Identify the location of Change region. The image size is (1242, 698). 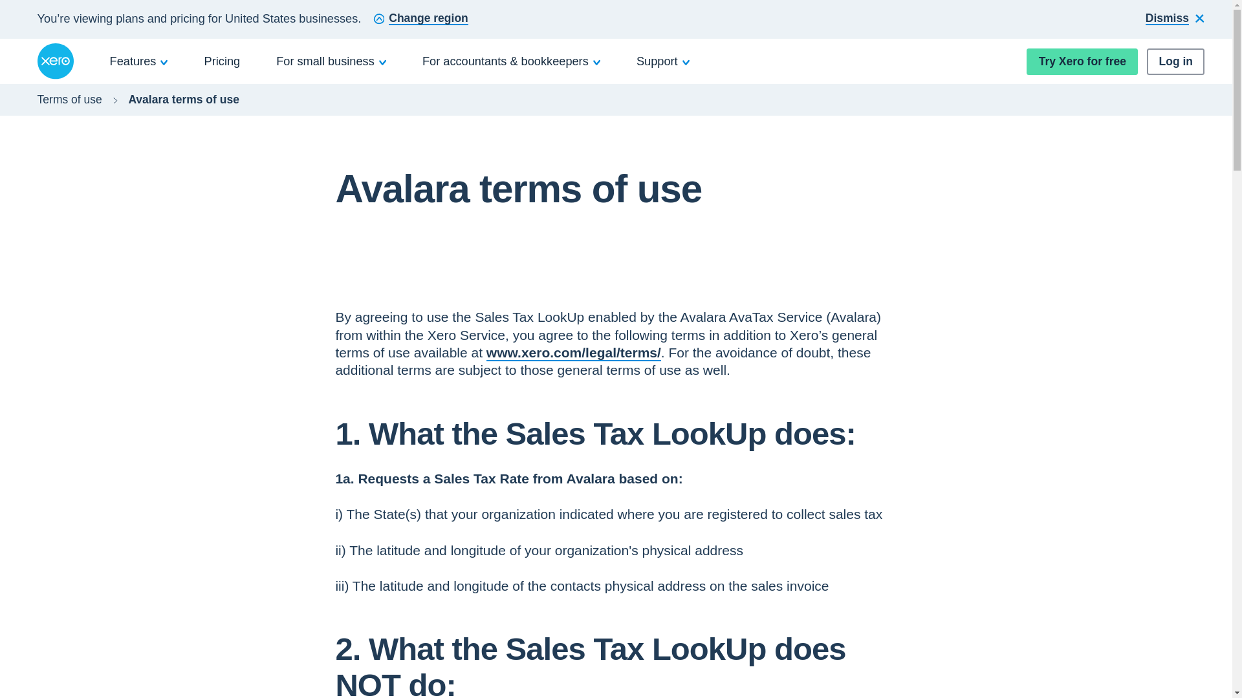
(420, 19).